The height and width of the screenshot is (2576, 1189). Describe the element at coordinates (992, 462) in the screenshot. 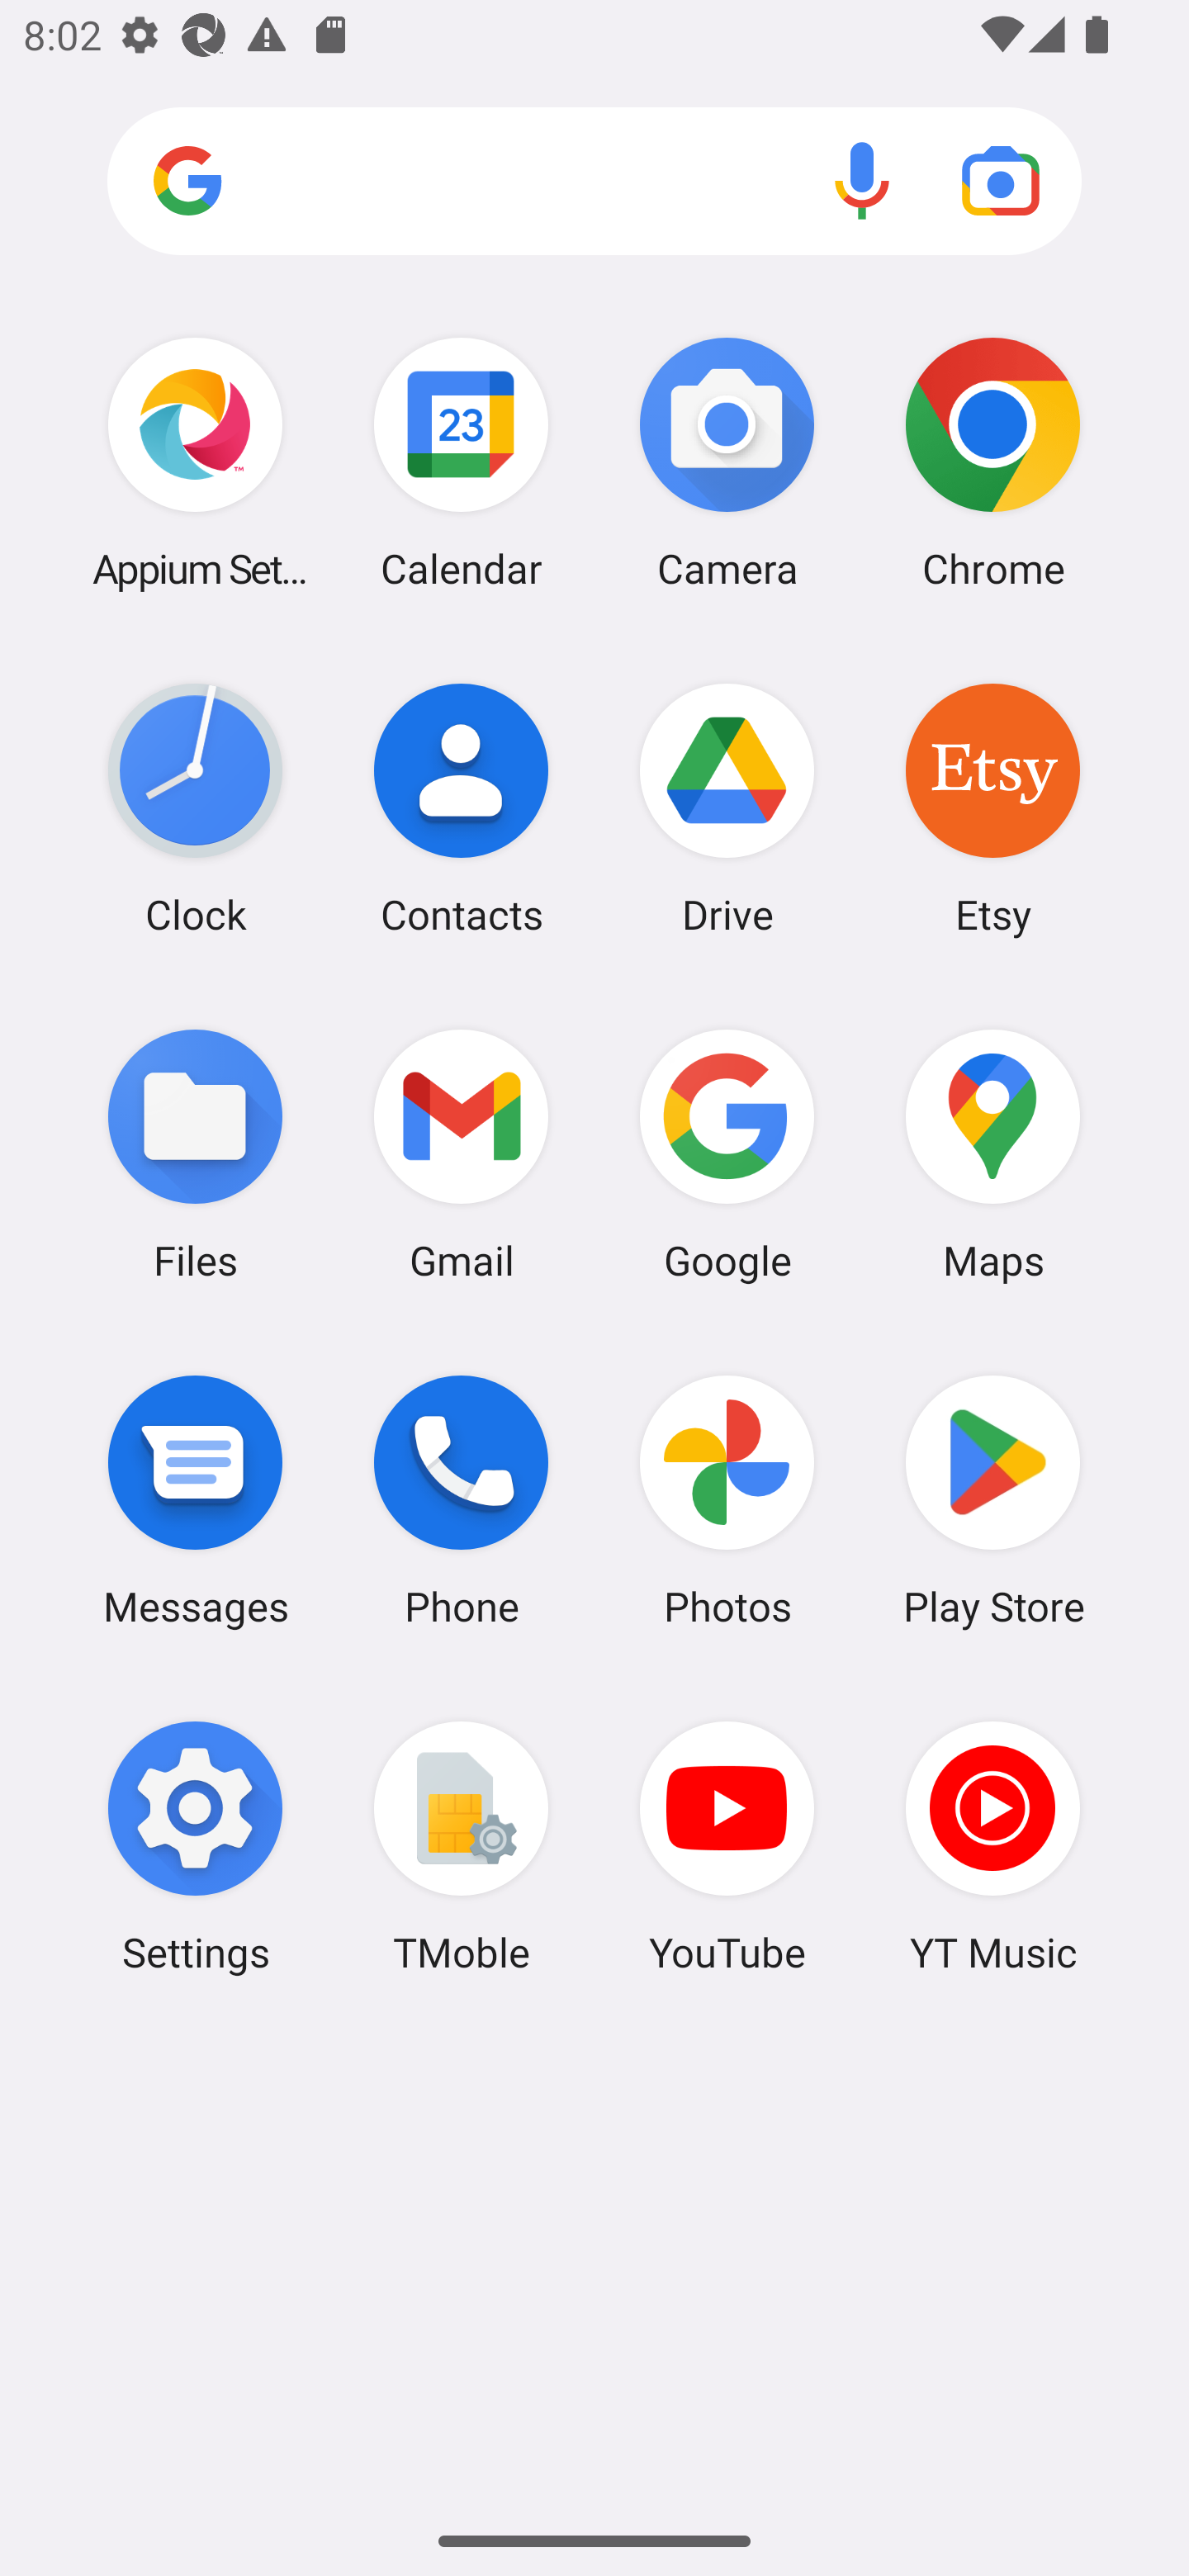

I see `Chrome` at that location.